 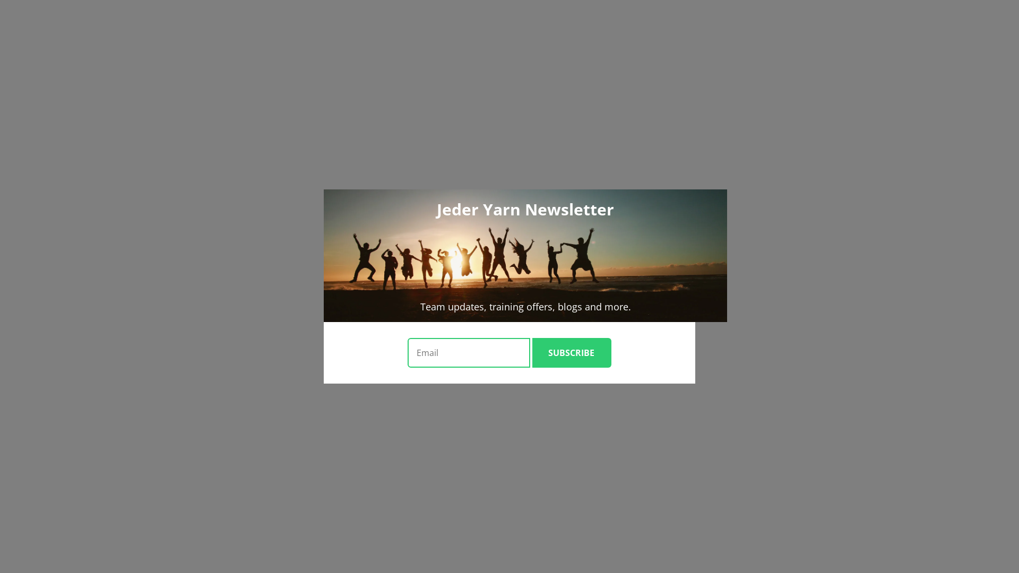 I want to click on Skip to content, so click(x=4, y=4).